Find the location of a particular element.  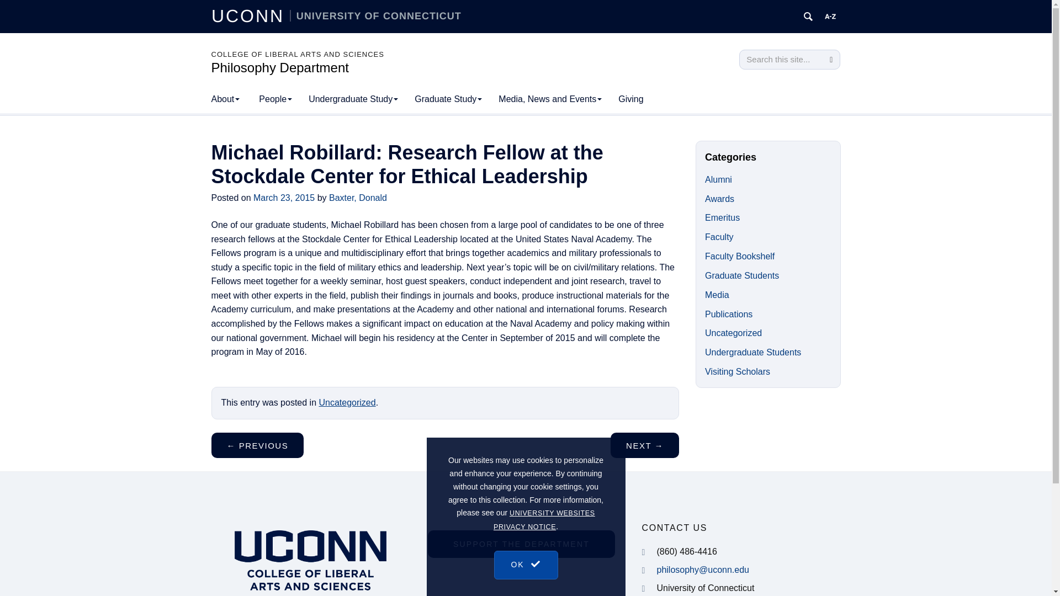

UCONN is located at coordinates (250, 15).